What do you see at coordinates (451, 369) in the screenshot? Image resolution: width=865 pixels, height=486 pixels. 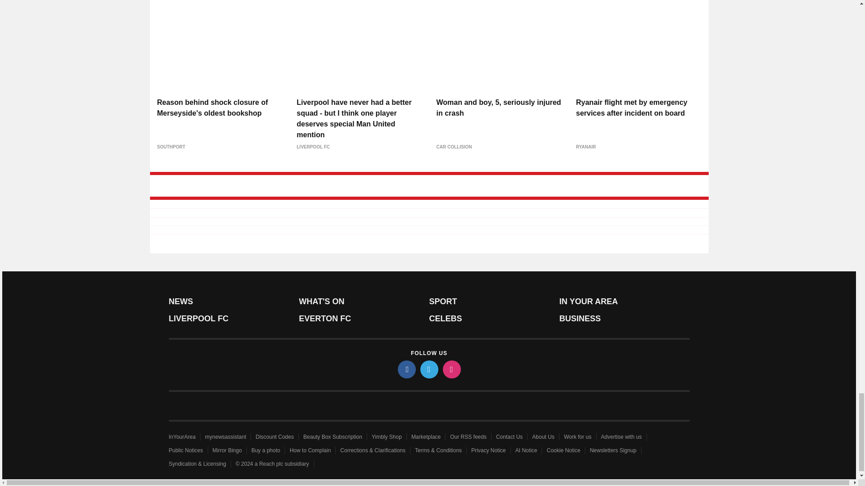 I see `instagram` at bounding box center [451, 369].